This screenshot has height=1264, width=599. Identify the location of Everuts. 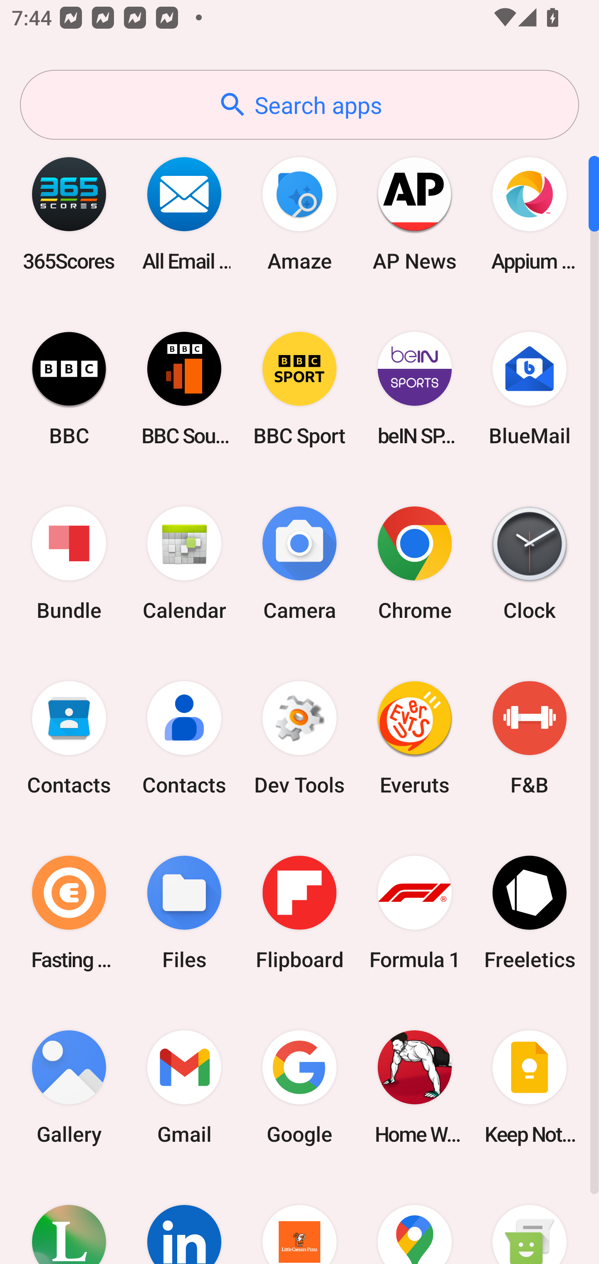
(414, 738).